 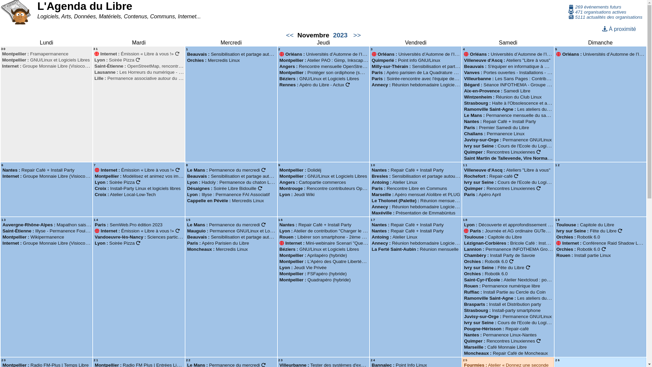 What do you see at coordinates (423, 176) in the screenshot?
I see `Bresles Sensibilisation et partage autour du Libre` at bounding box center [423, 176].